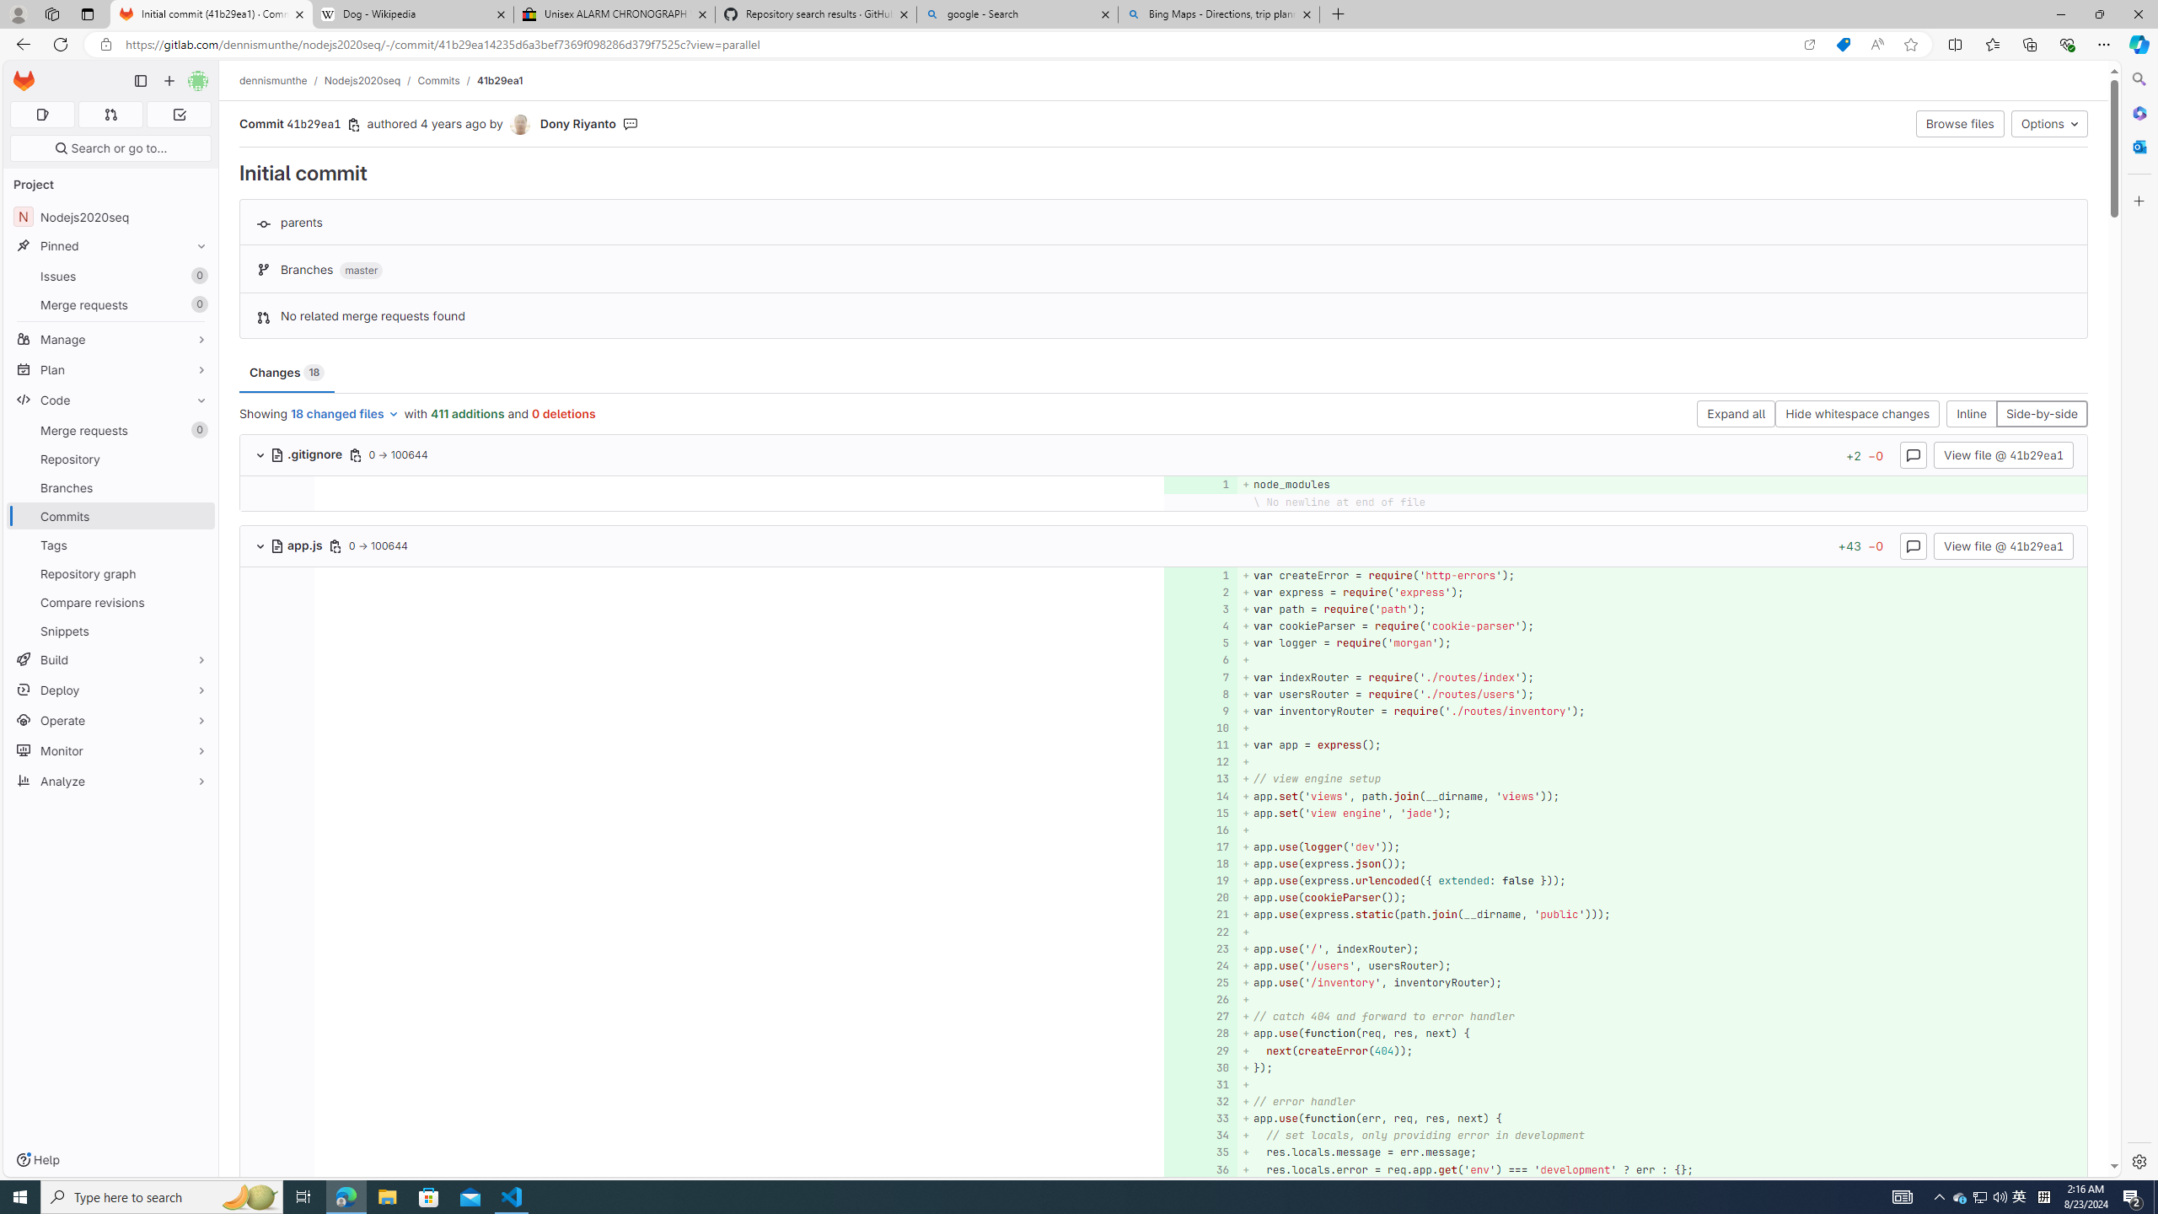 This screenshot has width=2158, height=1214. I want to click on Repository, so click(111, 459).